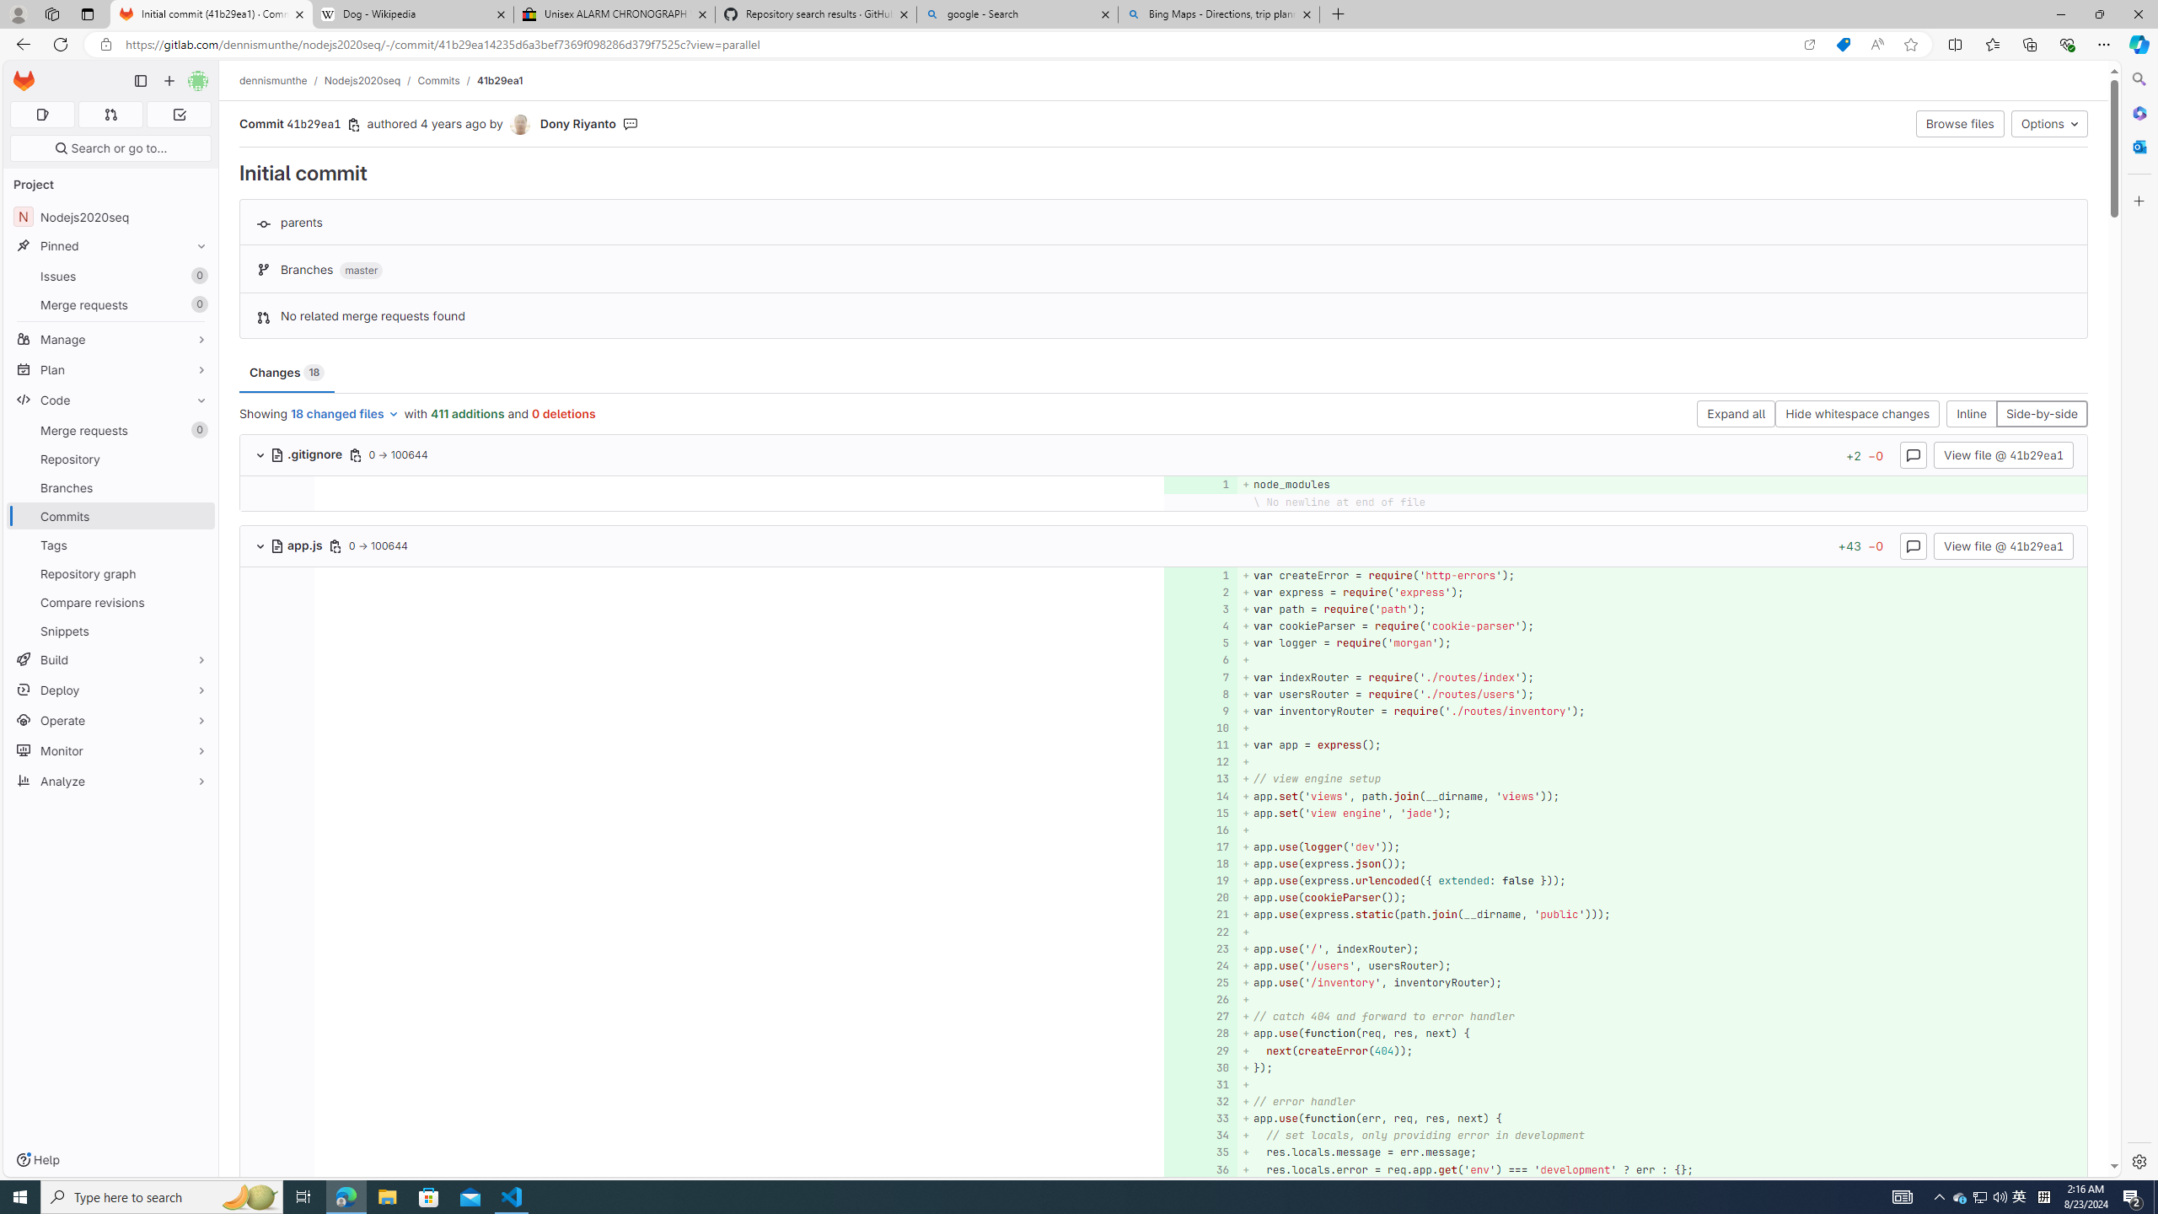 This screenshot has width=2158, height=1214. I want to click on Repository, so click(111, 459).